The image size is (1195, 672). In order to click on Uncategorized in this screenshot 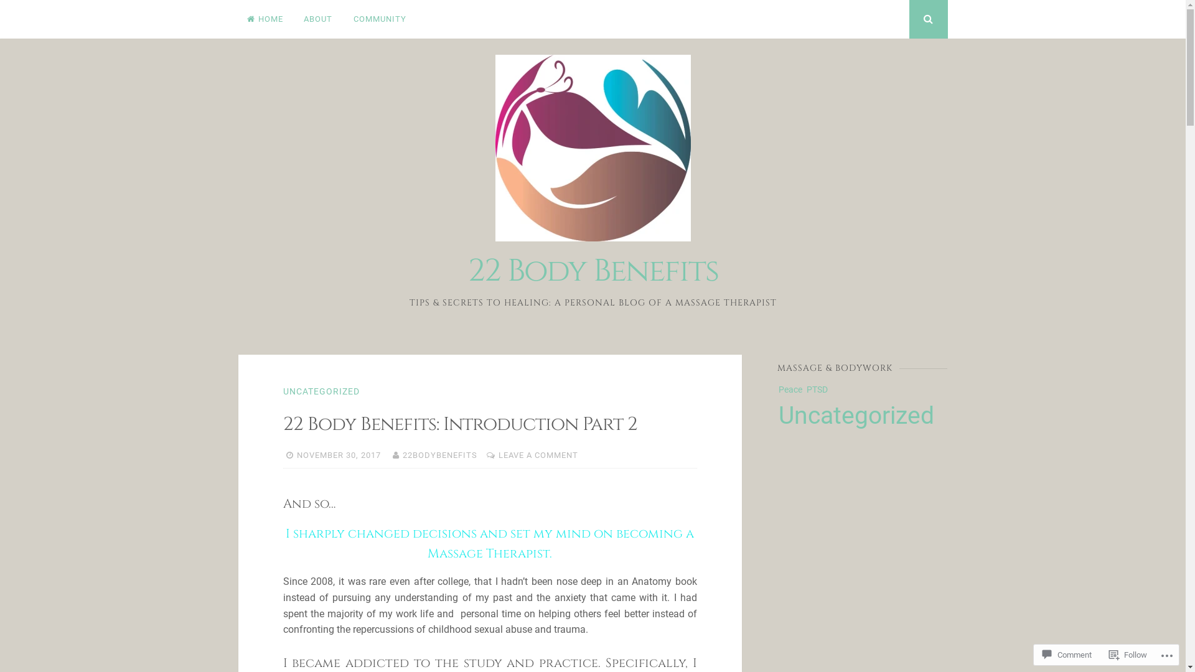, I will do `click(856, 416)`.